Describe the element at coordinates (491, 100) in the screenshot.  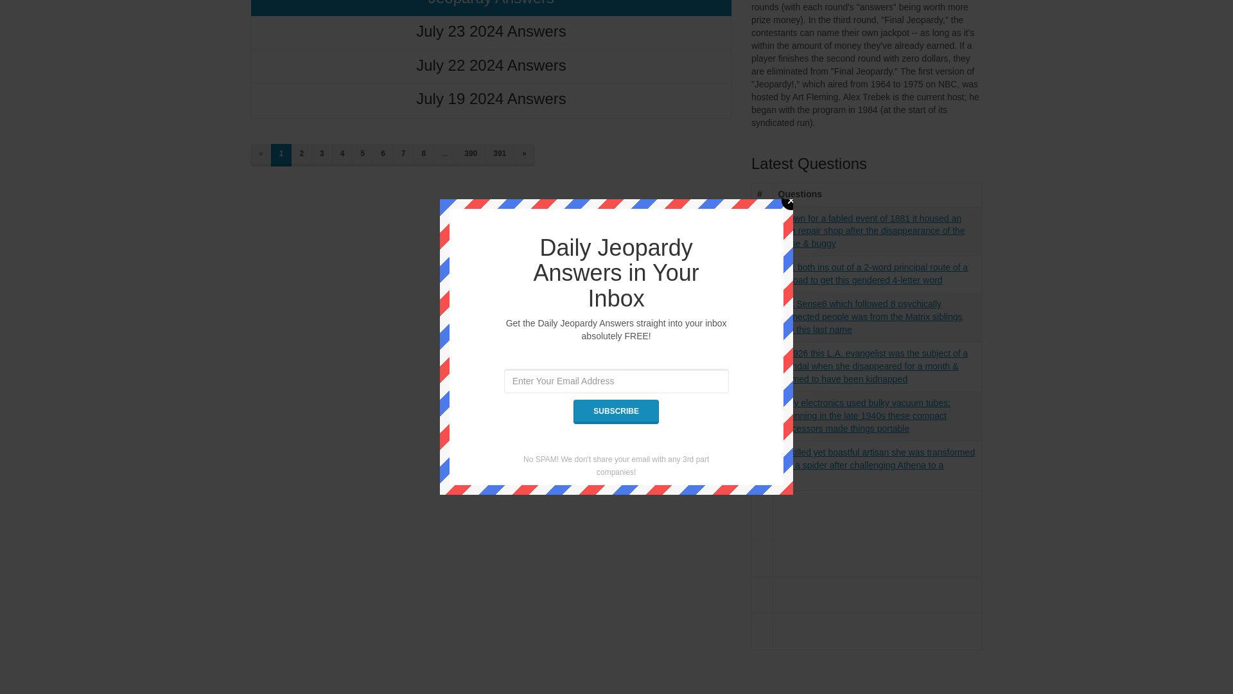
I see `July 19 2024 Answers` at that location.